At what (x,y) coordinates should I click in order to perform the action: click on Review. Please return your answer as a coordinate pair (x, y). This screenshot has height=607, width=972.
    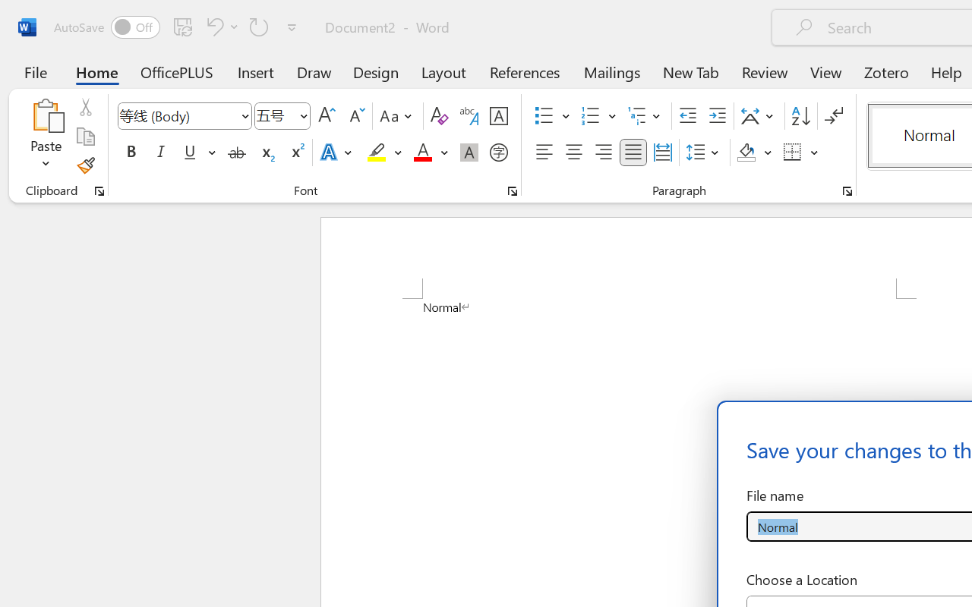
    Looking at the image, I should click on (765, 71).